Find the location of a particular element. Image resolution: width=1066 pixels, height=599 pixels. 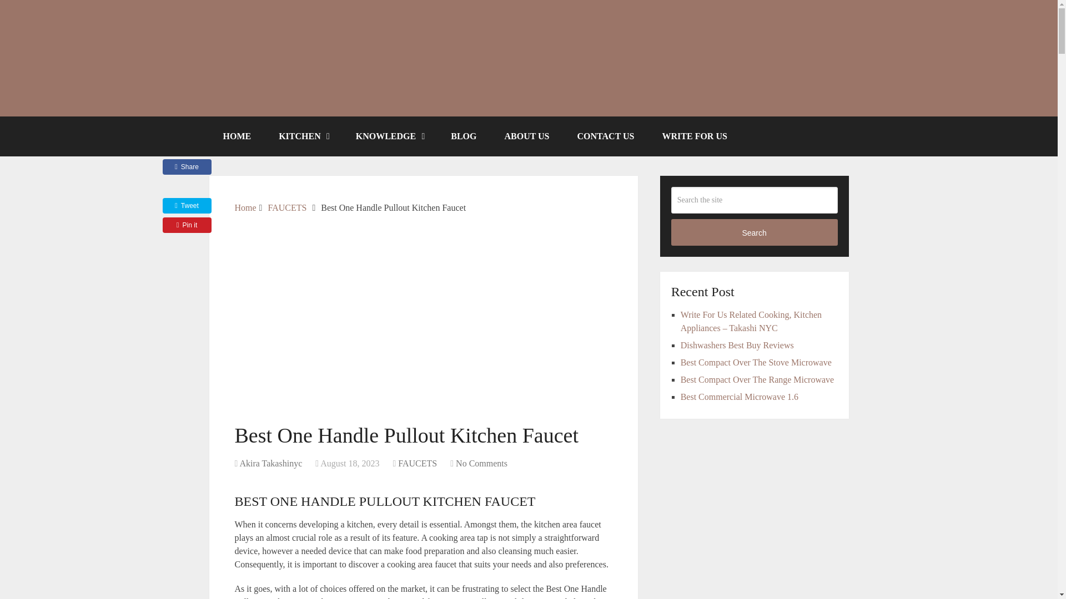

BLOG is located at coordinates (464, 136).